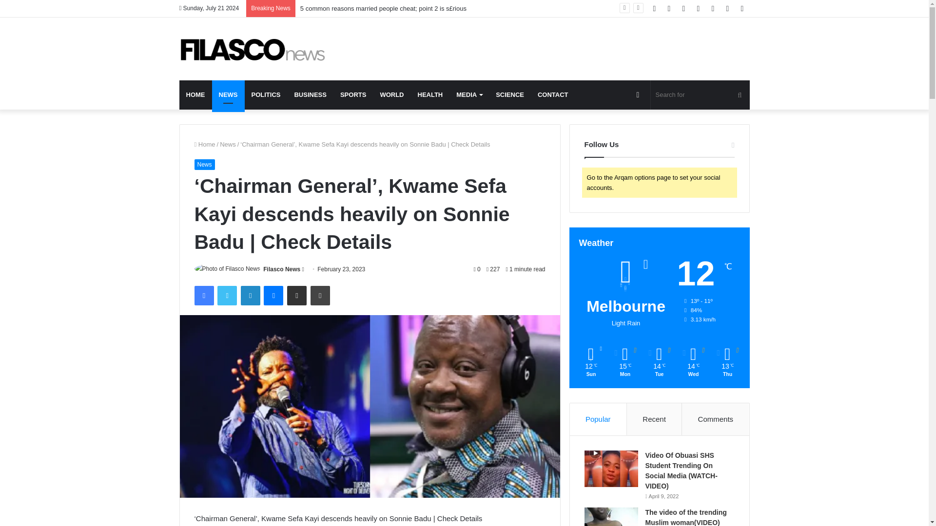  What do you see at coordinates (228, 144) in the screenshot?
I see `News` at bounding box center [228, 144].